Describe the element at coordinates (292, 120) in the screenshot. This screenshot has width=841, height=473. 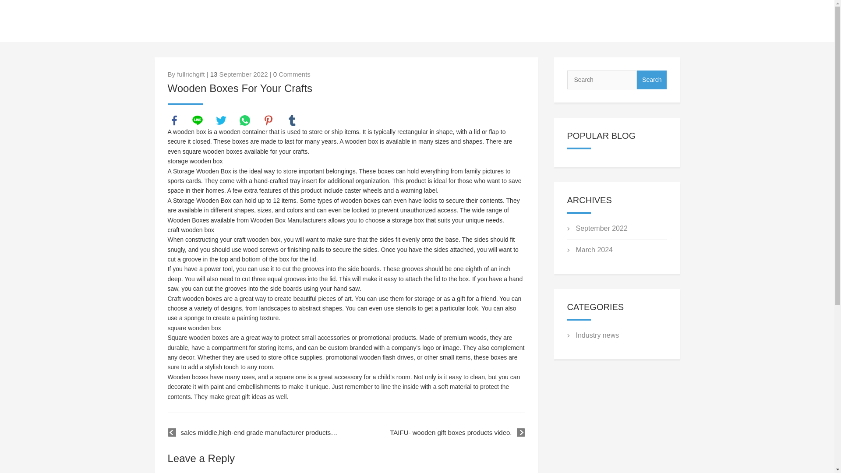
I see `tumblr` at that location.